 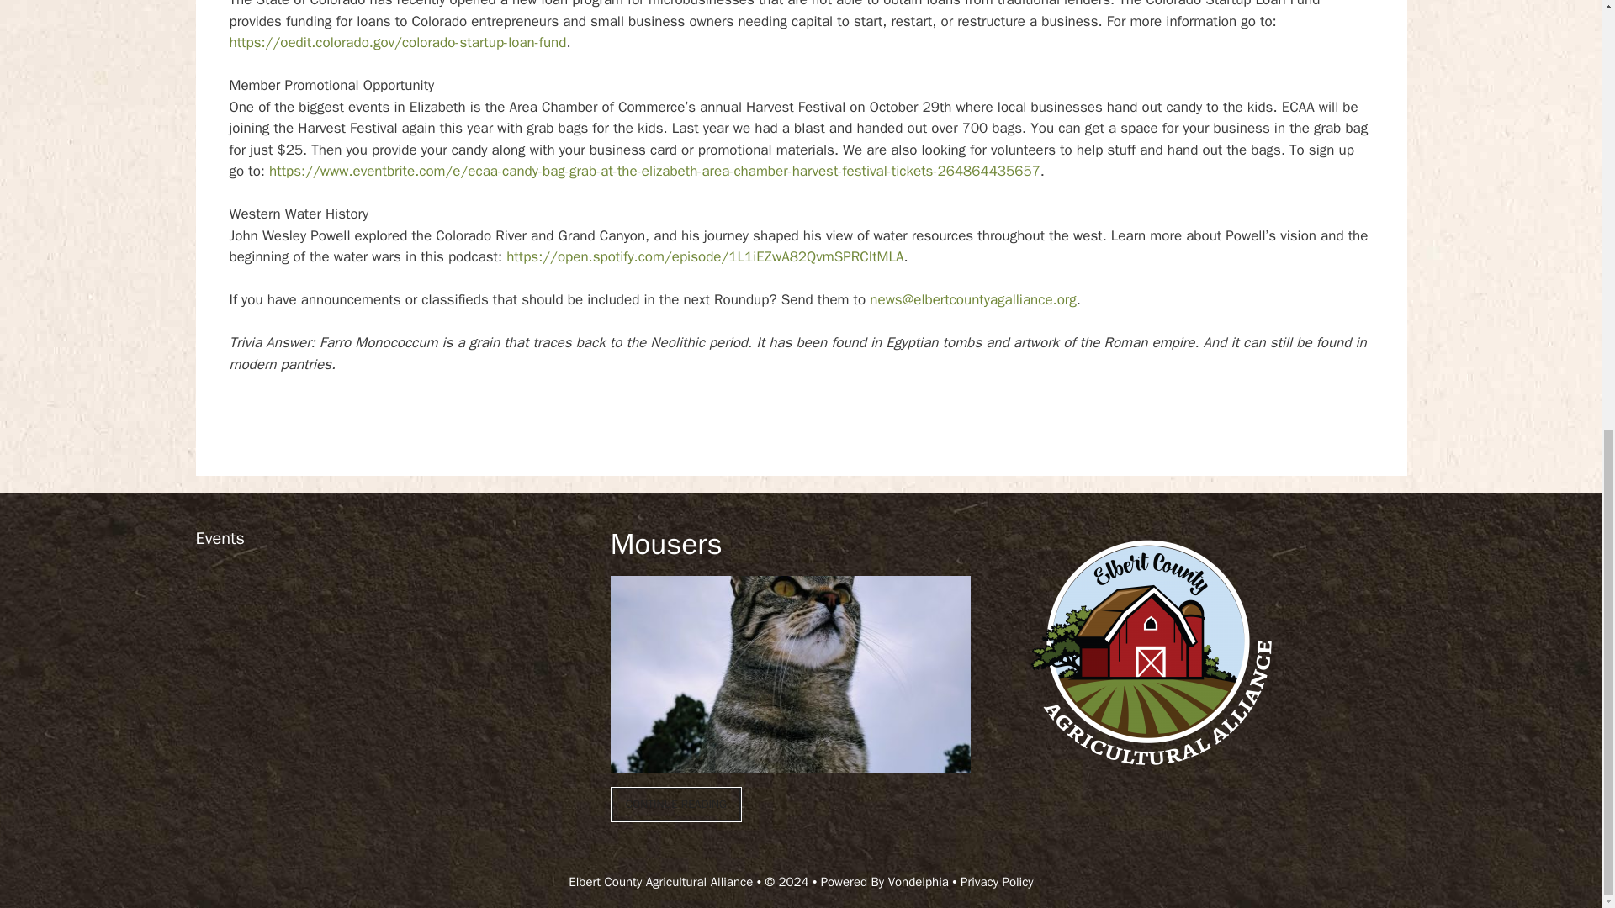 What do you see at coordinates (676, 805) in the screenshot?
I see `Mousers` at bounding box center [676, 805].